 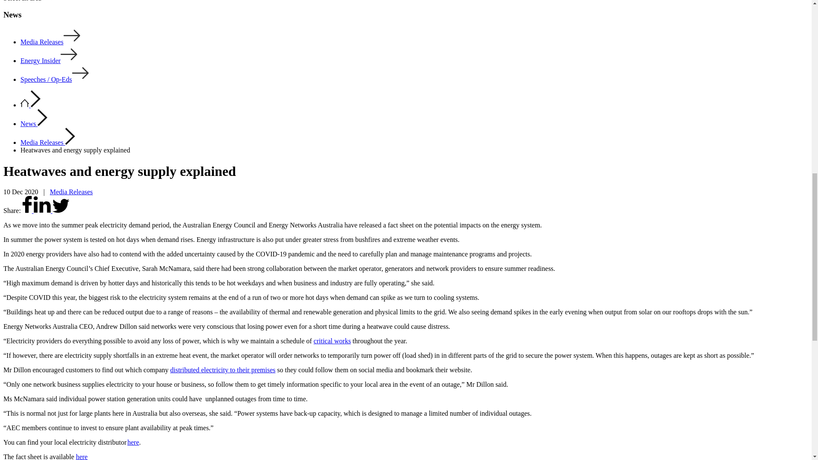 I want to click on Media Releases, so click(x=50, y=42).